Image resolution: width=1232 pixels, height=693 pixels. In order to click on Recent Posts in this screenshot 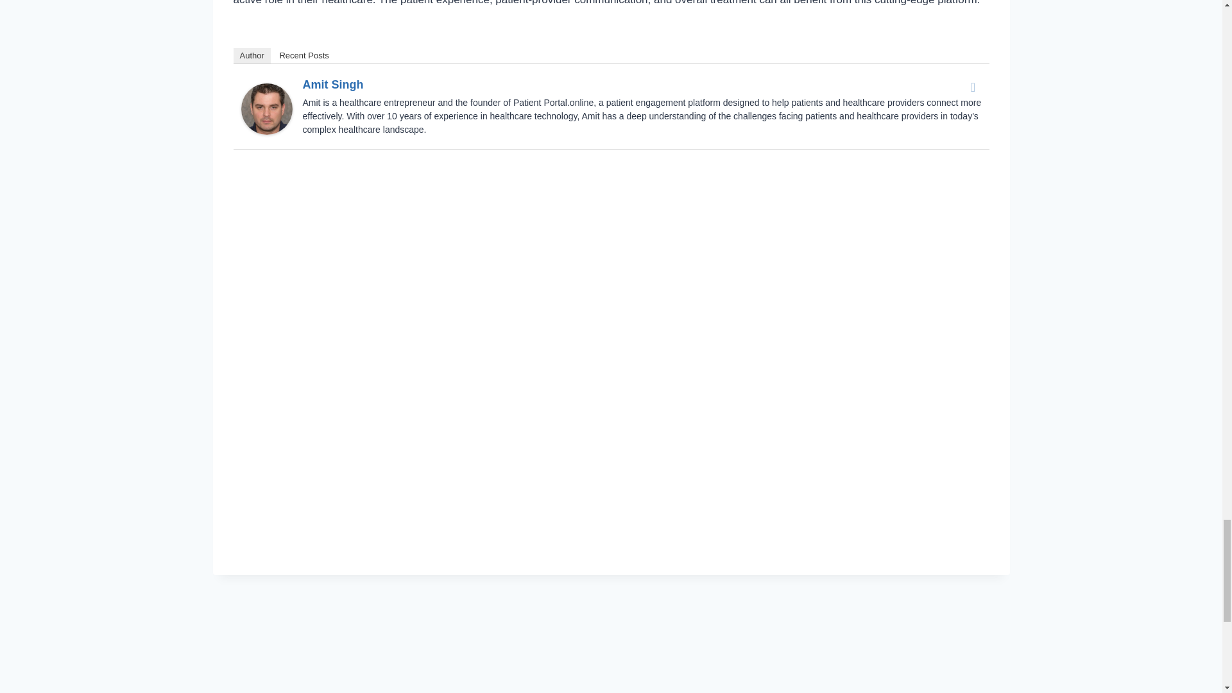, I will do `click(304, 55)`.